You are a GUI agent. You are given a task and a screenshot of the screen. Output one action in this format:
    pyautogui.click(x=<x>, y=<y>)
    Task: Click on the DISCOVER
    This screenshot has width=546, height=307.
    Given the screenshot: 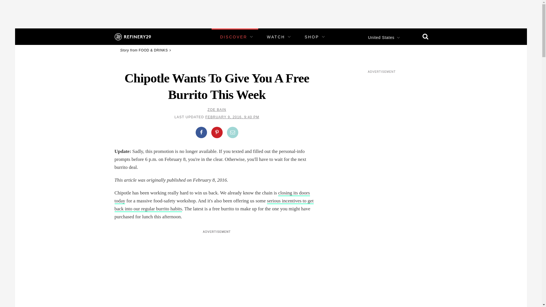 What is the action you would take?
    pyautogui.click(x=233, y=37)
    